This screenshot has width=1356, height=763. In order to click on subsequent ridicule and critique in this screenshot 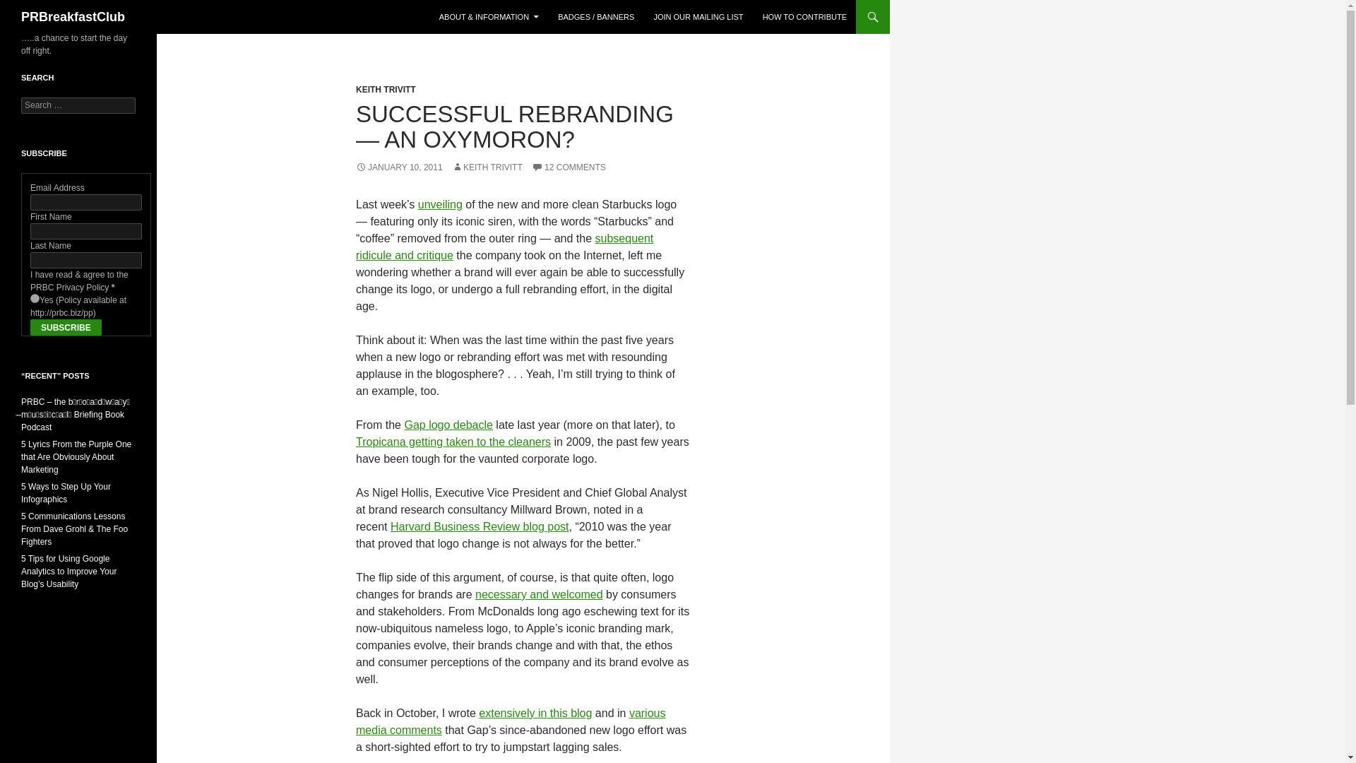, I will do `click(504, 247)`.